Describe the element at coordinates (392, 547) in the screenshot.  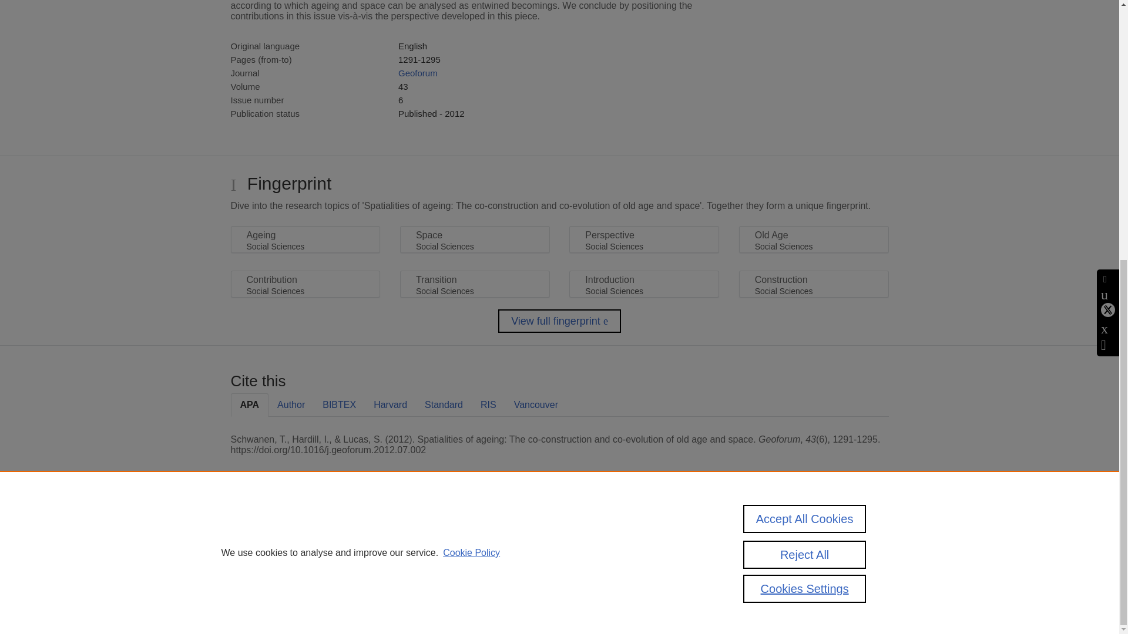
I see `Elsevier B.V.` at that location.